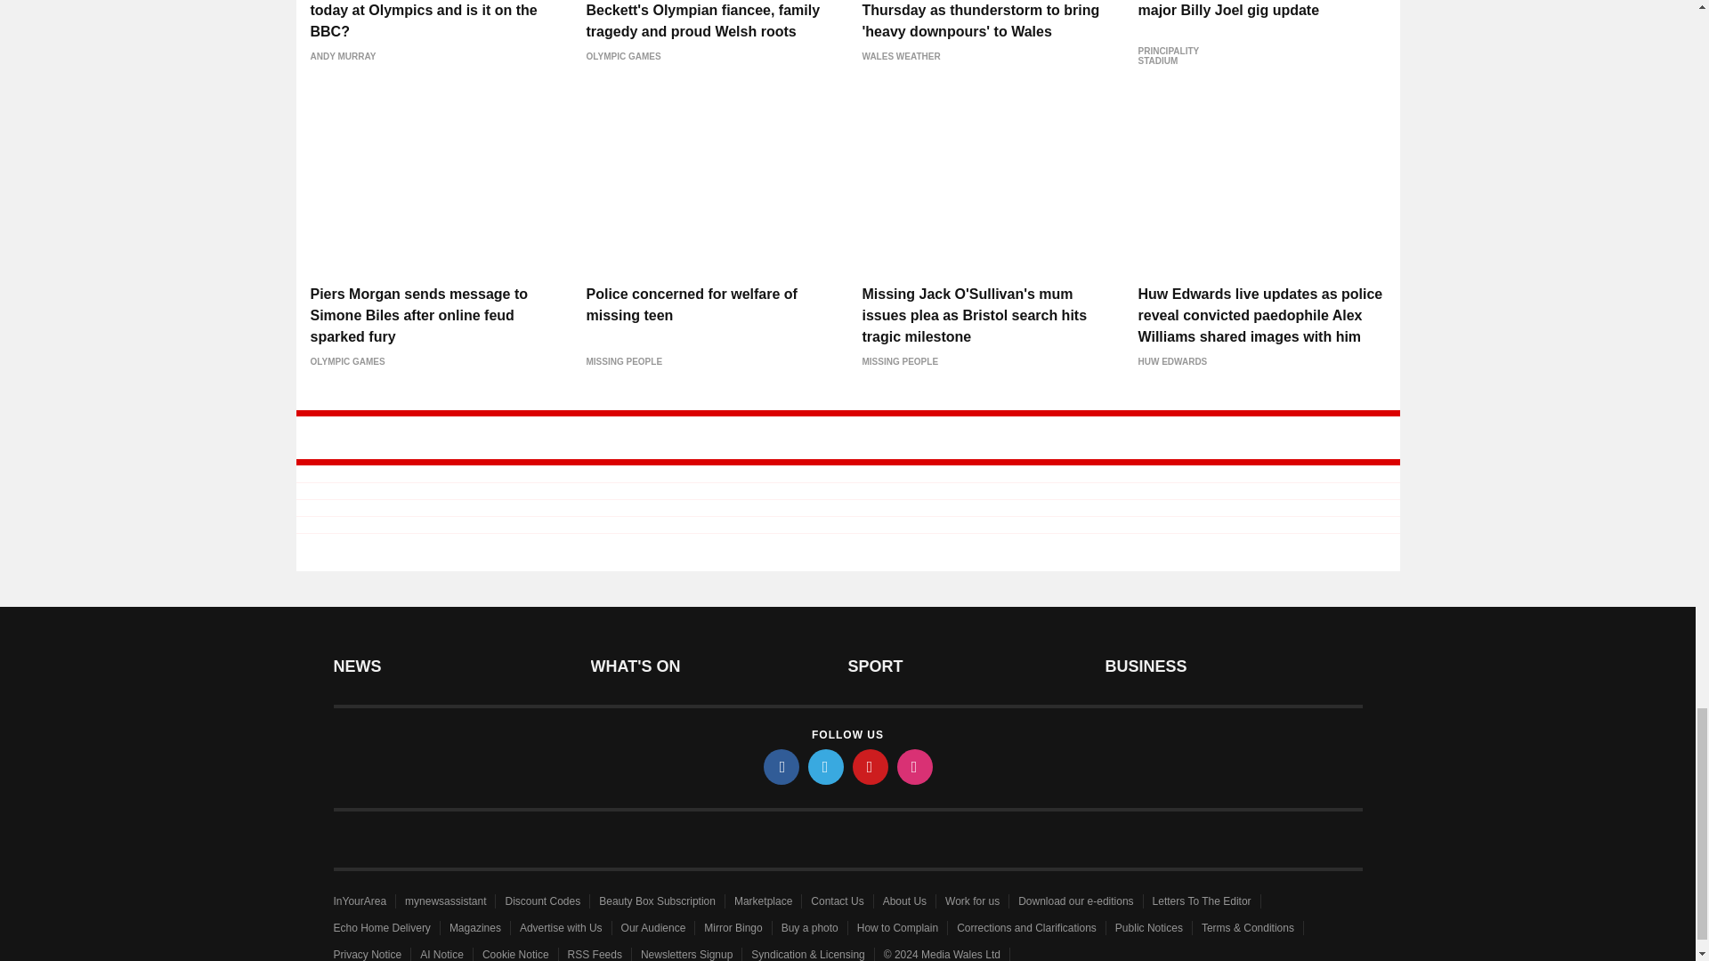 The height and width of the screenshot is (961, 1709). I want to click on instagram, so click(915, 767).